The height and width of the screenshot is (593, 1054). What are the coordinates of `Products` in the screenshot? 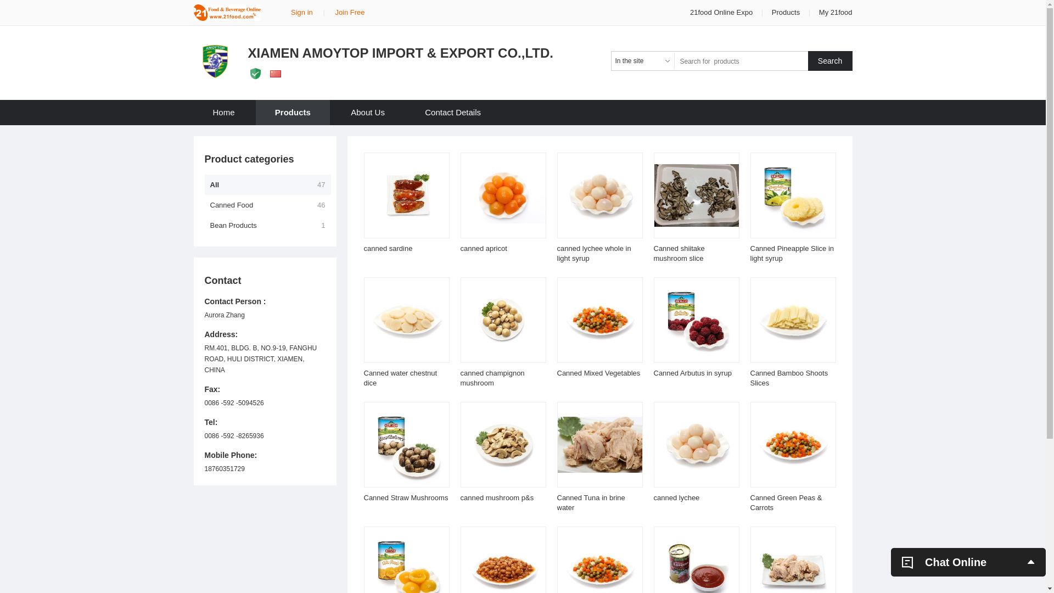 It's located at (786, 12).